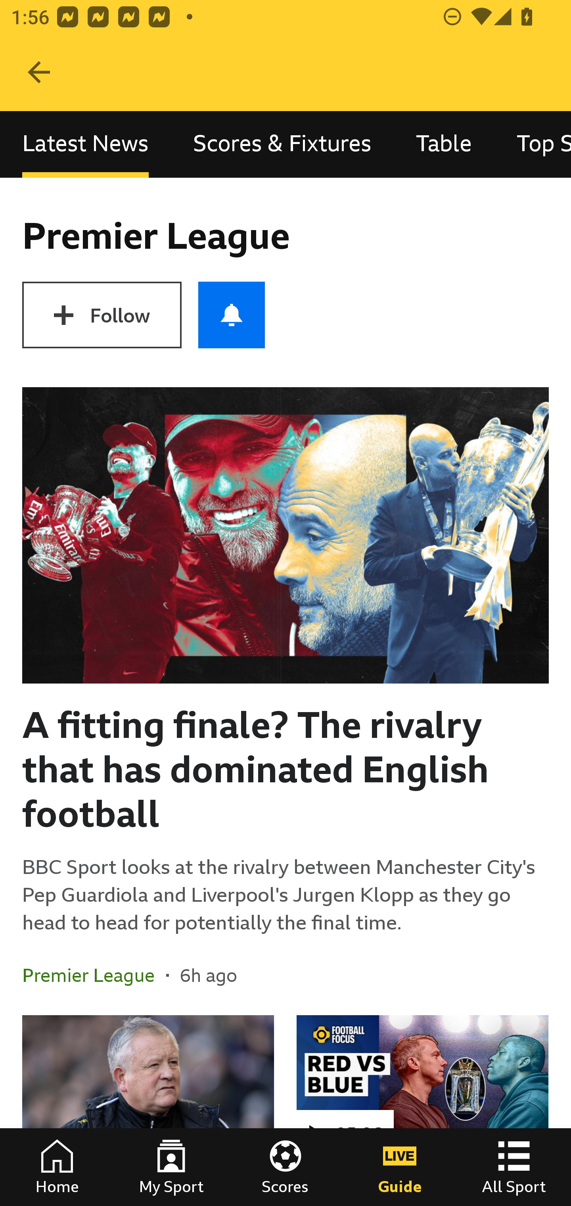  Describe the element at coordinates (171, 1167) in the screenshot. I see `My Sport` at that location.